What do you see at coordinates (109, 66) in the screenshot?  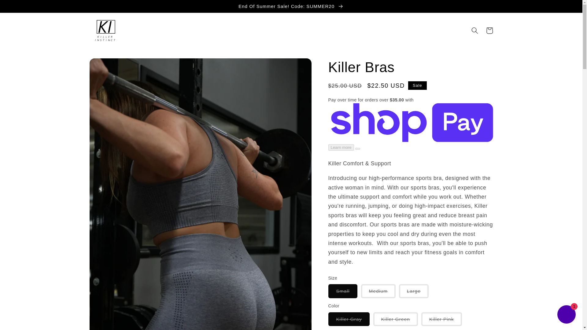 I see `Skip to product information` at bounding box center [109, 66].